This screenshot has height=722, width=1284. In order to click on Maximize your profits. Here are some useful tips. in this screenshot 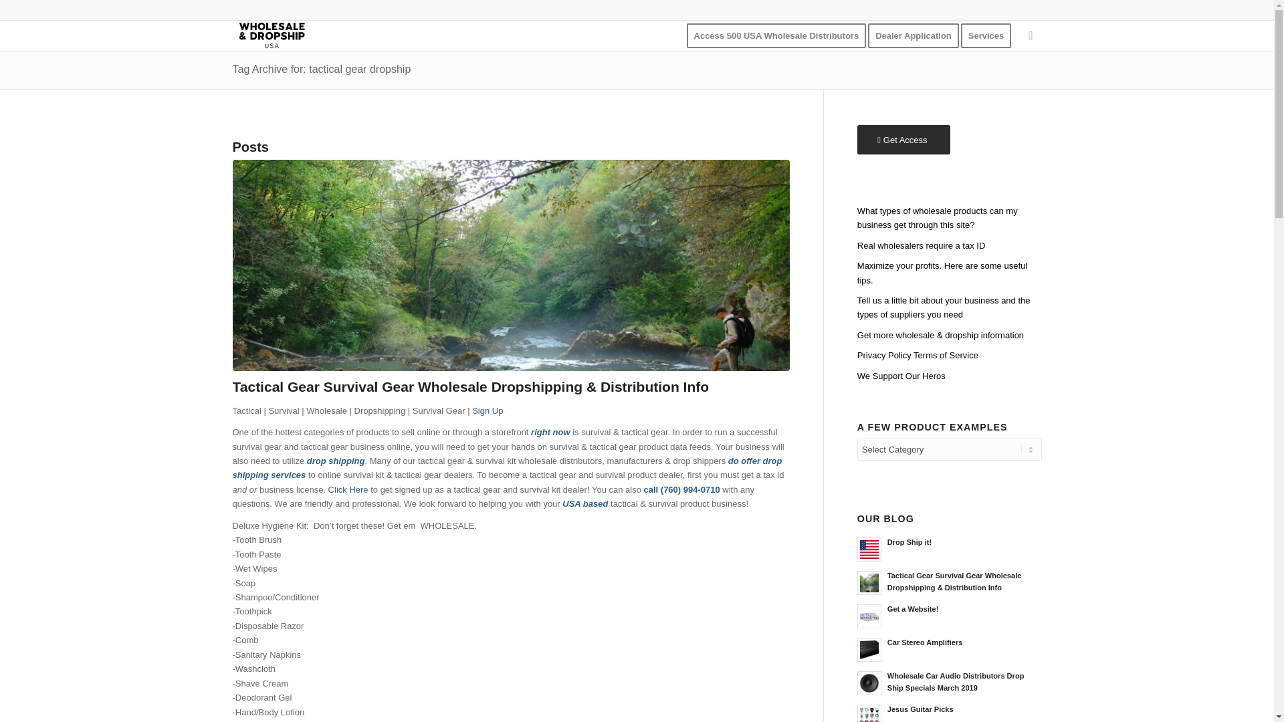, I will do `click(950, 273)`.